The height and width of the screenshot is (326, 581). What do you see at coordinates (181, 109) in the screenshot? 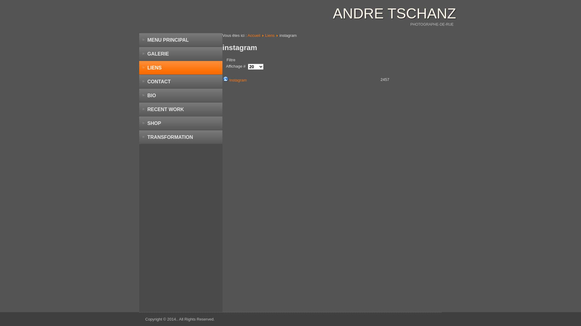
I see `RECENT WORK` at bounding box center [181, 109].